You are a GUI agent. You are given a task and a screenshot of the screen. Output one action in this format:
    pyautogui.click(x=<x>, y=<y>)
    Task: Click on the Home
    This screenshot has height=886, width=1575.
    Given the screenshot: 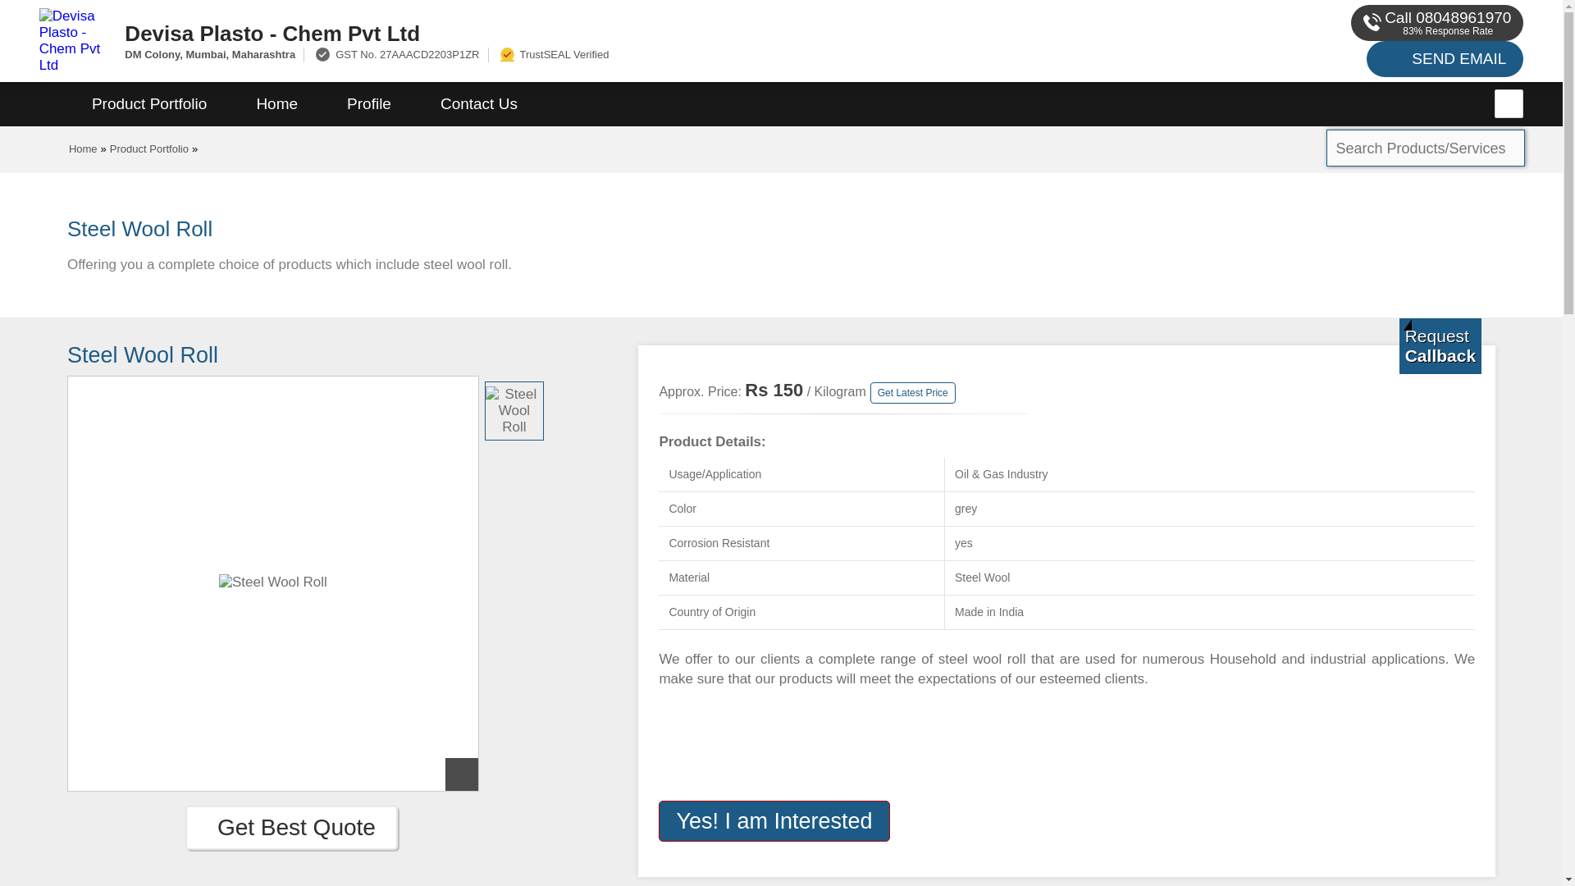 What is the action you would take?
    pyautogui.click(x=84, y=148)
    